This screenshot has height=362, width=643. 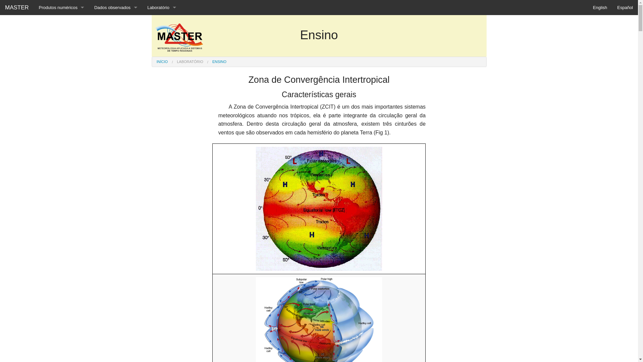 What do you see at coordinates (600, 7) in the screenshot?
I see `English` at bounding box center [600, 7].